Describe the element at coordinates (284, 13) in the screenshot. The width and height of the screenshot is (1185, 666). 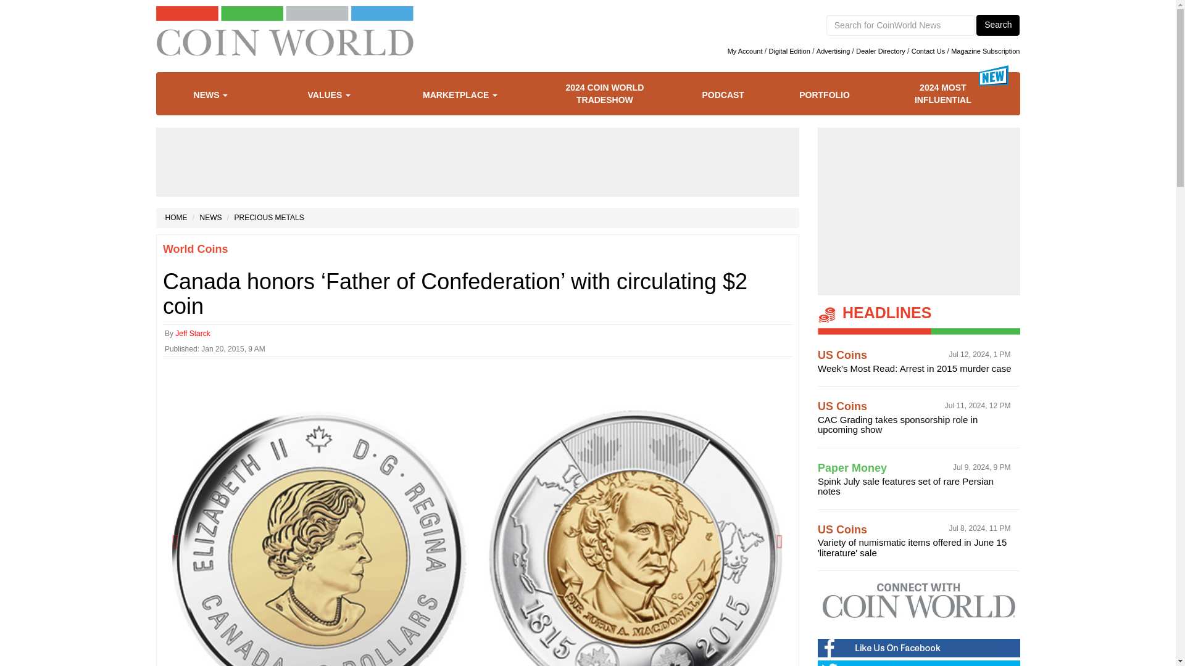
I see `nav-colorbars` at that location.